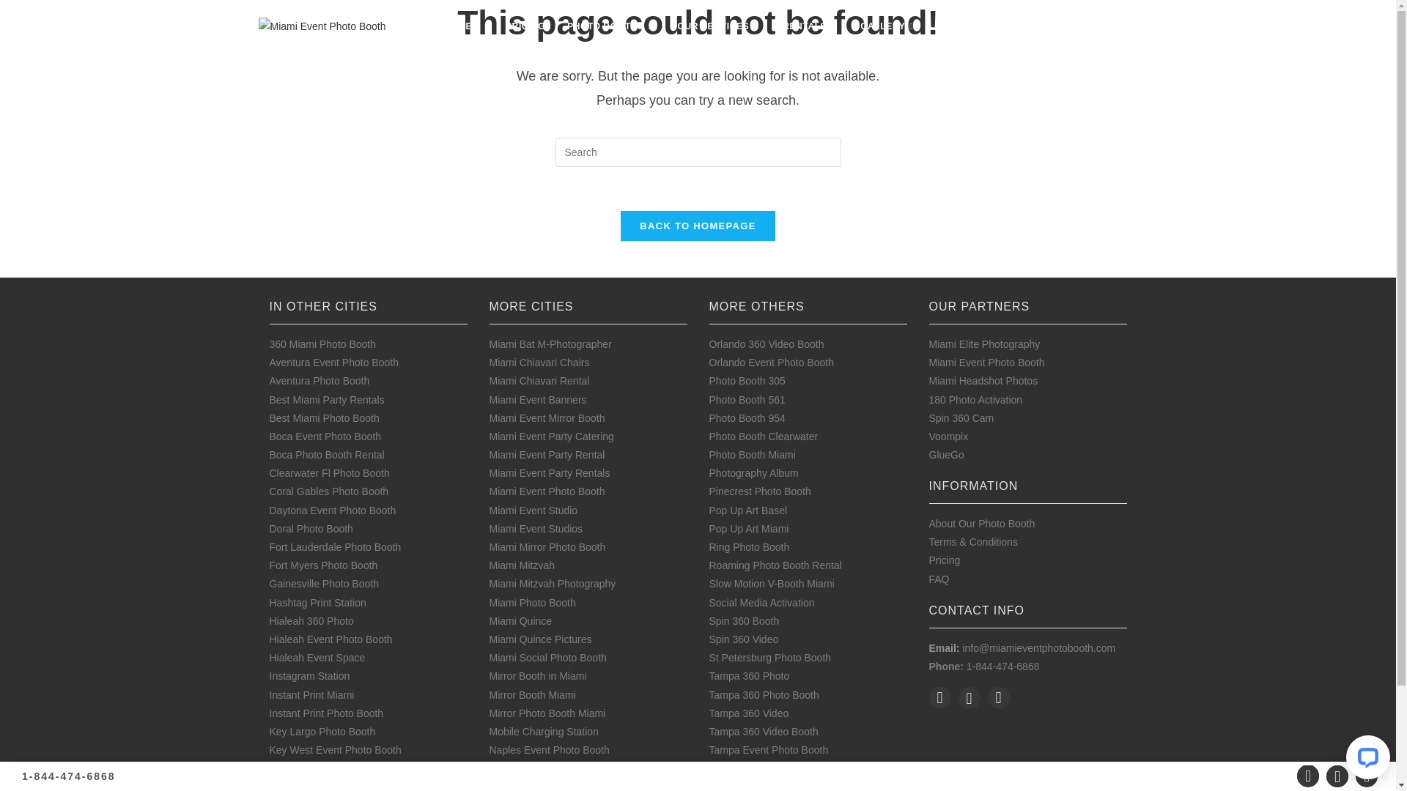  Describe the element at coordinates (750, 676) in the screenshot. I see `Tampa 360 Photo` at that location.